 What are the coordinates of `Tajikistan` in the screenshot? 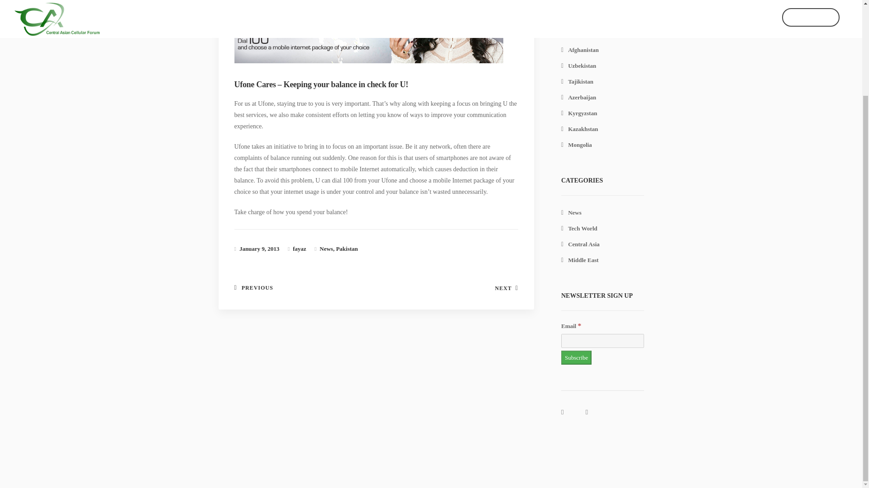 It's located at (578, 81).